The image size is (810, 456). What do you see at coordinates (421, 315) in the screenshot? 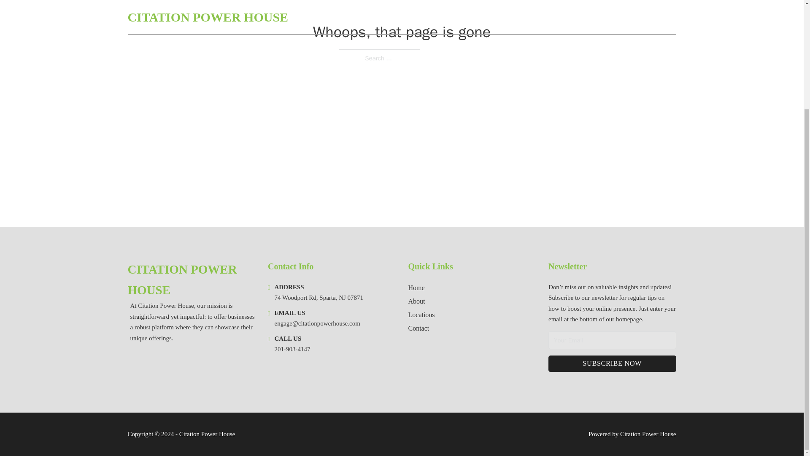
I see `Locations` at bounding box center [421, 315].